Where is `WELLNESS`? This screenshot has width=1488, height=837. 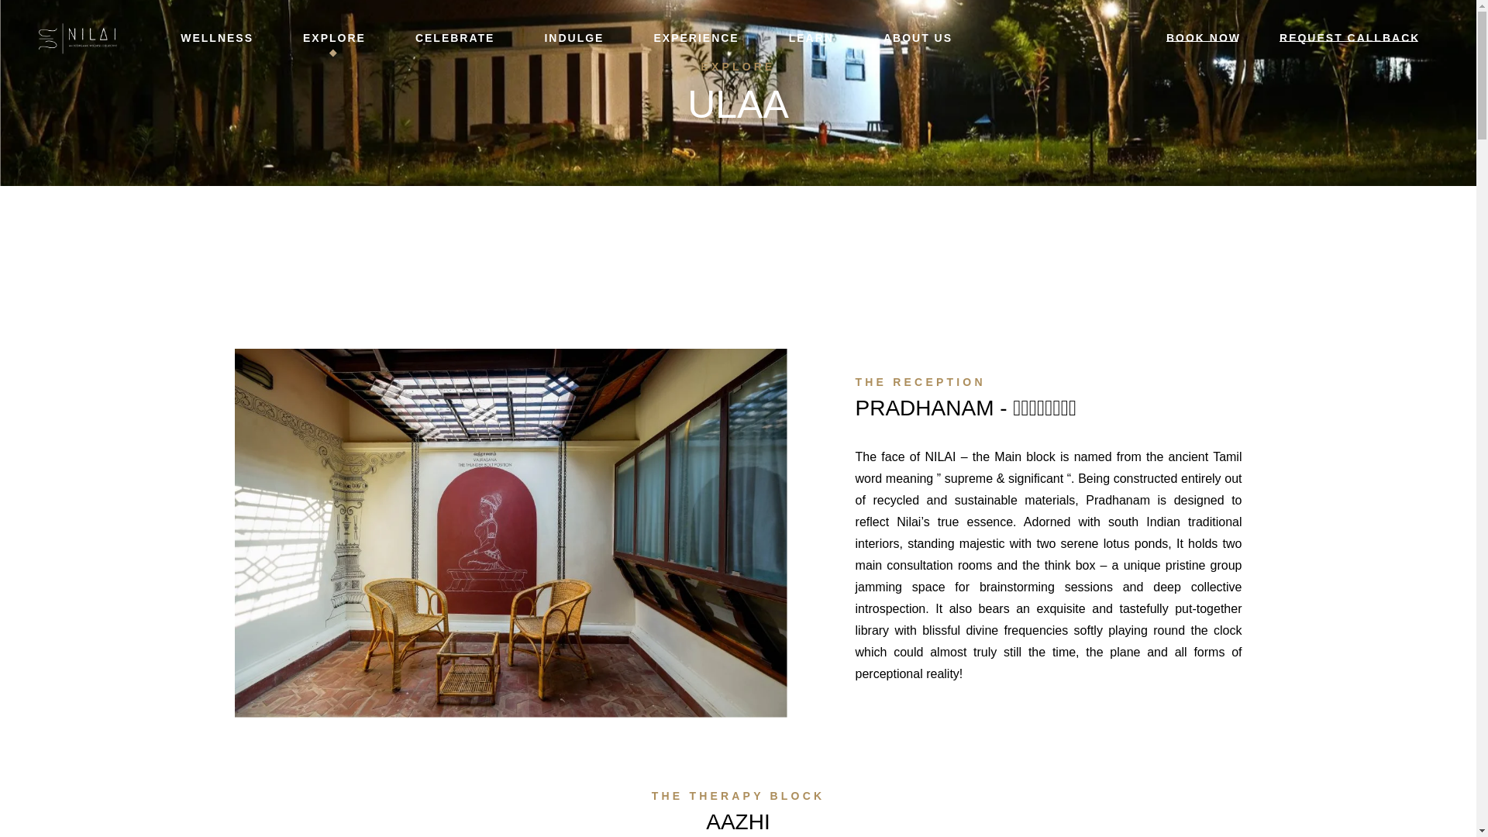
WELLNESS is located at coordinates (216, 39).